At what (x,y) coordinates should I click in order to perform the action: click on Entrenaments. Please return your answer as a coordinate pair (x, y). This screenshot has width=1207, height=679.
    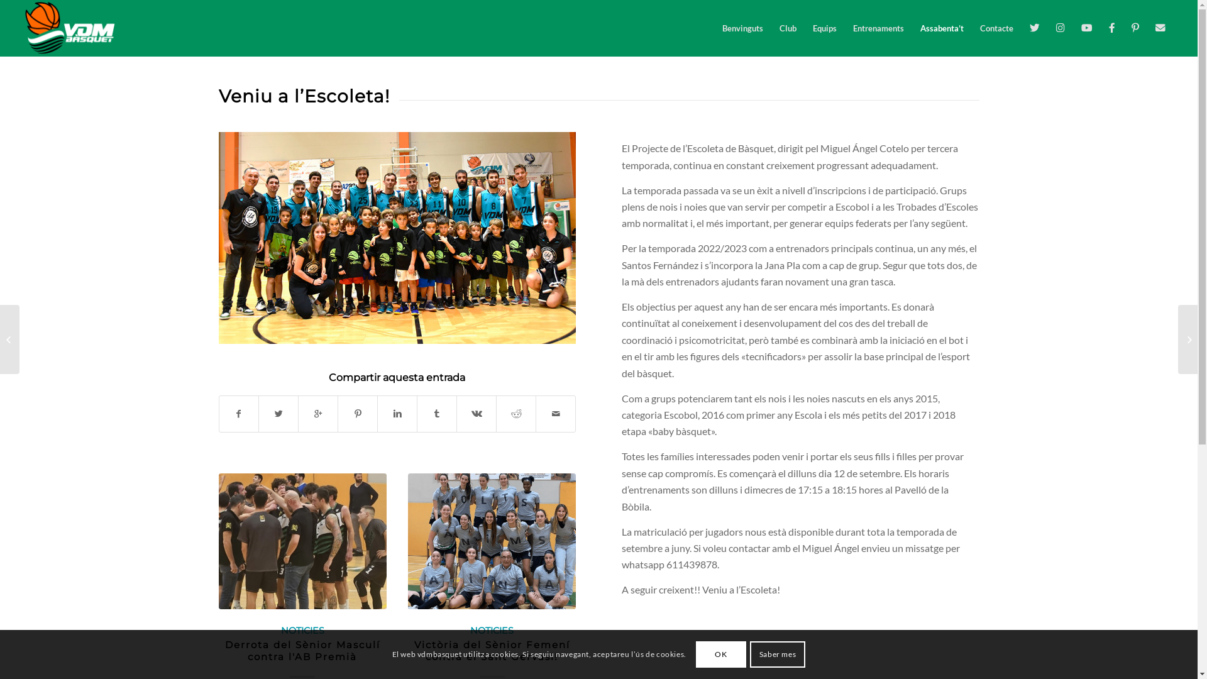
    Looking at the image, I should click on (879, 28).